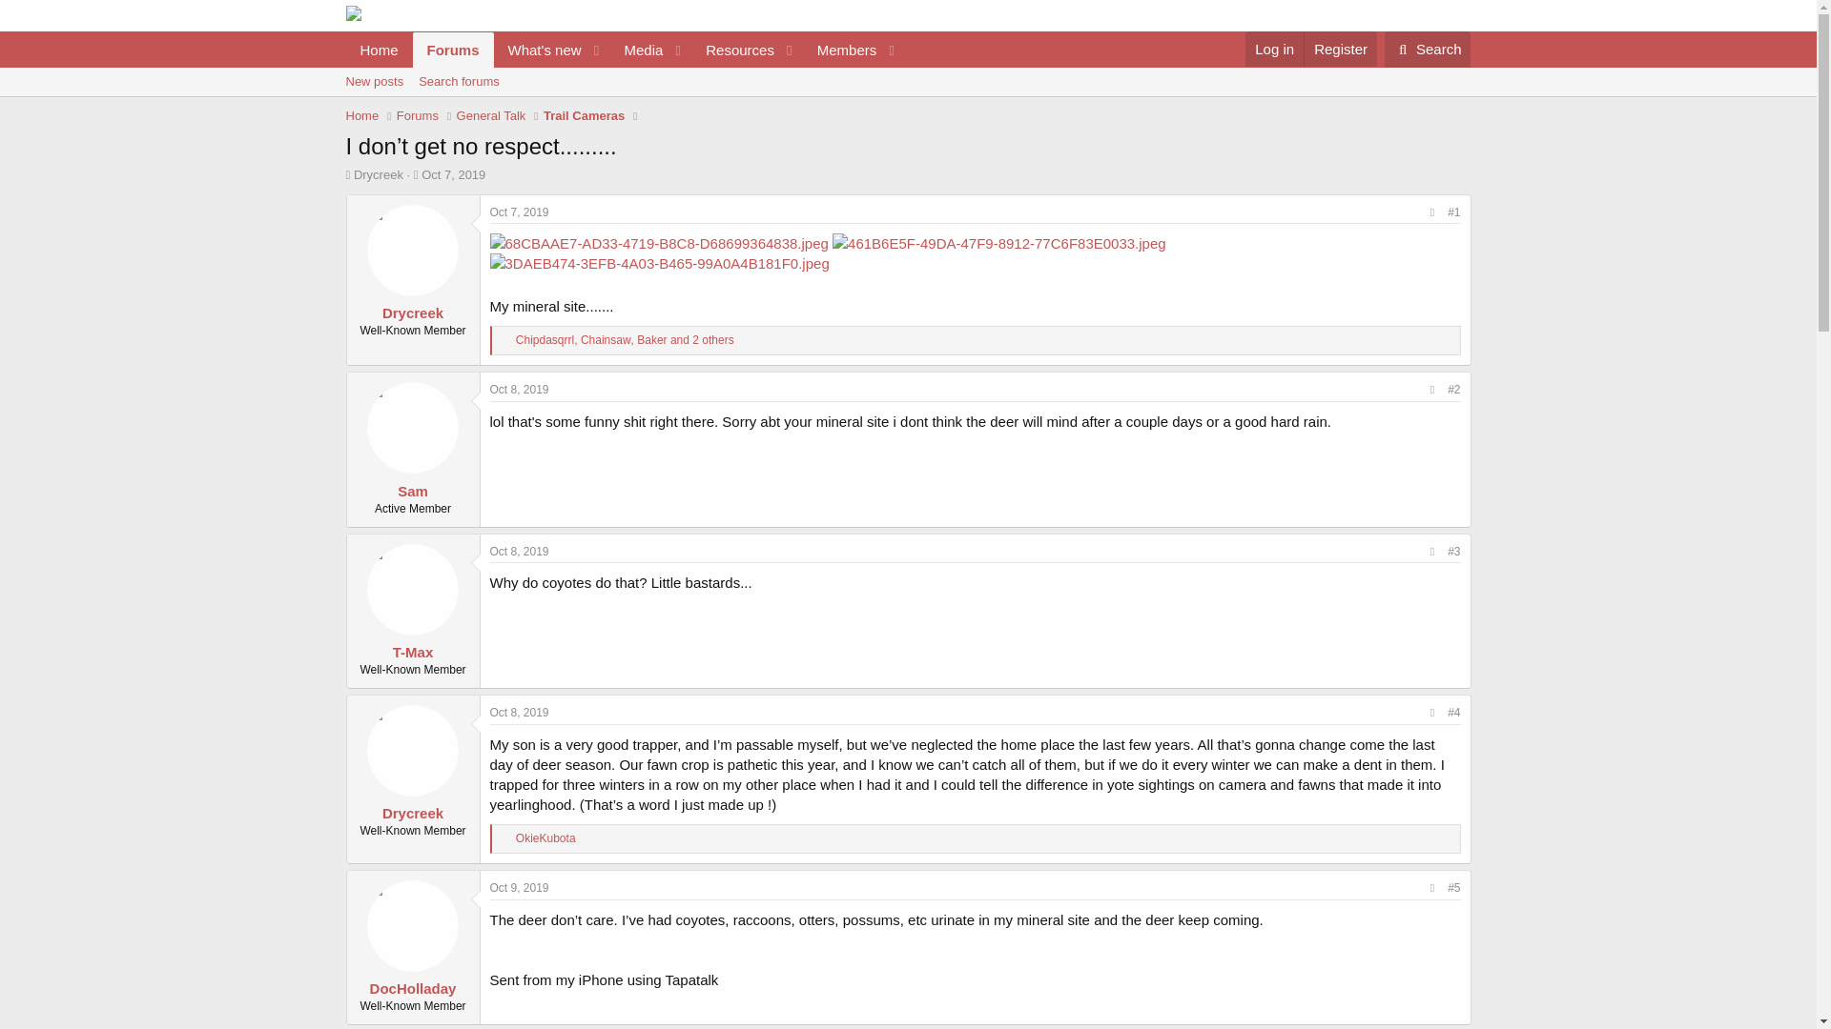 Image resolution: width=1831 pixels, height=1029 pixels. What do you see at coordinates (505, 341) in the screenshot?
I see `Search` at bounding box center [505, 341].